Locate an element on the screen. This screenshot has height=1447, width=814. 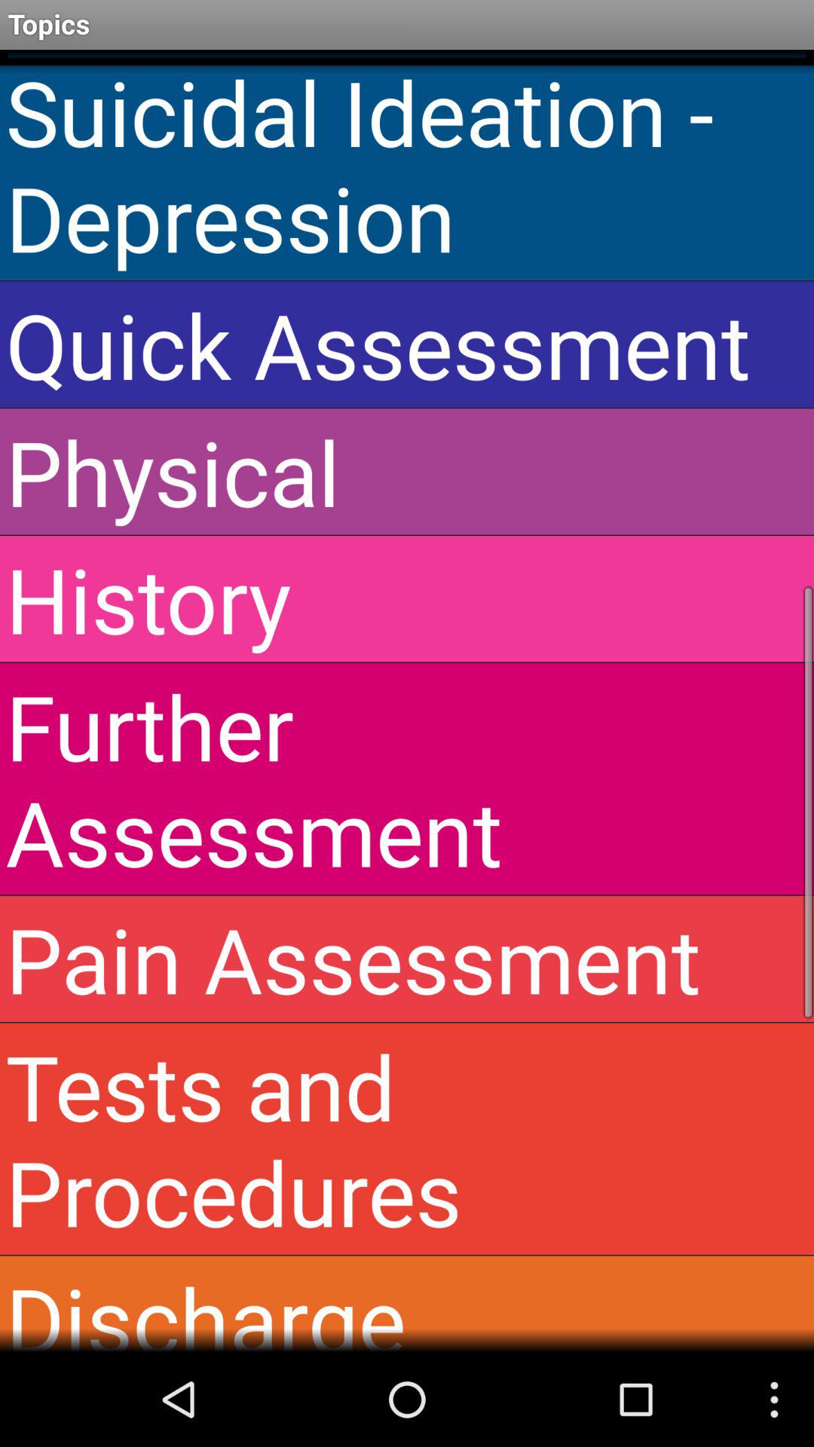
jump to suicidal ideation - depression icon is located at coordinates (407, 164).